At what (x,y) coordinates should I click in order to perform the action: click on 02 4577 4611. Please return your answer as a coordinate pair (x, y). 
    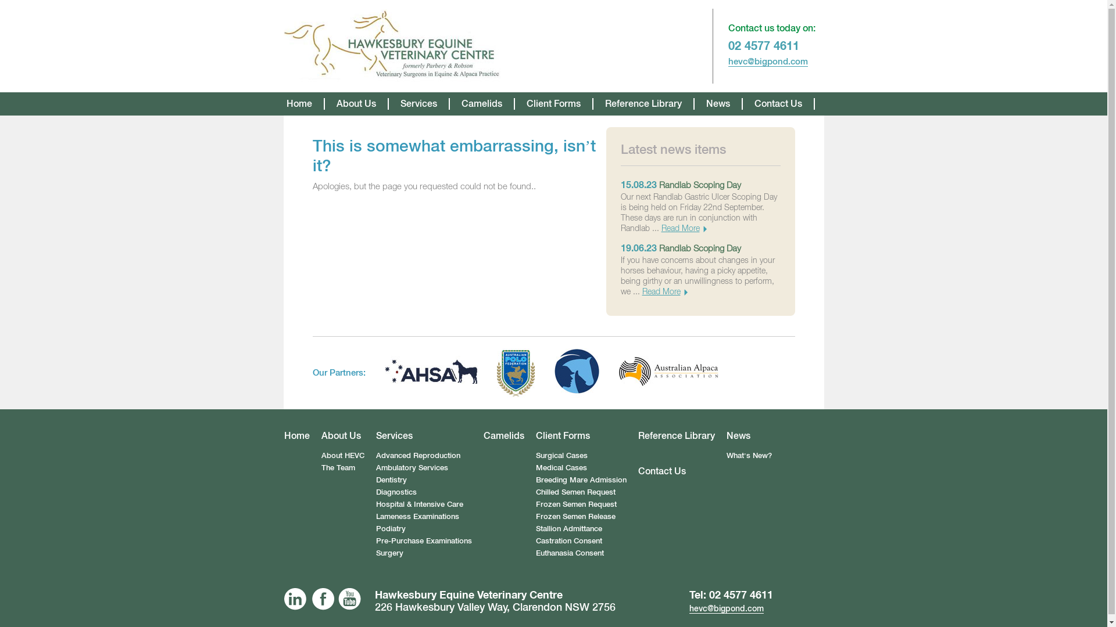
    Looking at the image, I should click on (741, 594).